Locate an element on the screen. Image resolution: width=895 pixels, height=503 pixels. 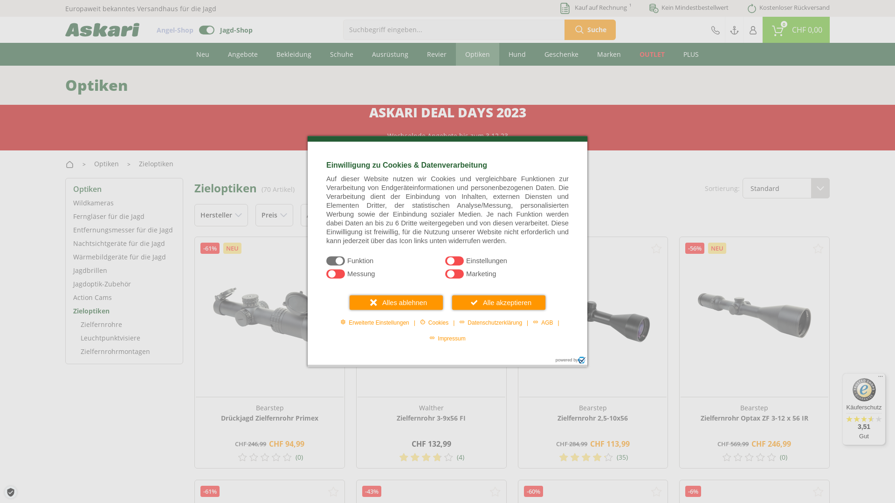
Revier is located at coordinates (437, 54).